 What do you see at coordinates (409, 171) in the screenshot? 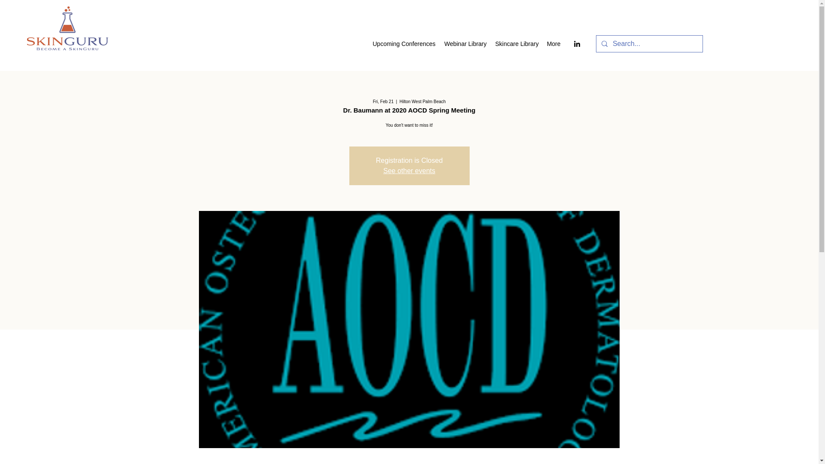
I see `See other events` at bounding box center [409, 171].